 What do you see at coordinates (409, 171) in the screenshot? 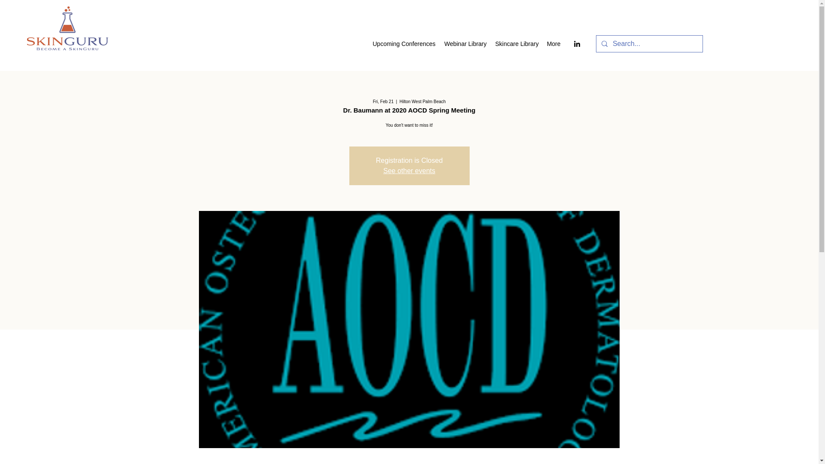
I see `See other events` at bounding box center [409, 171].